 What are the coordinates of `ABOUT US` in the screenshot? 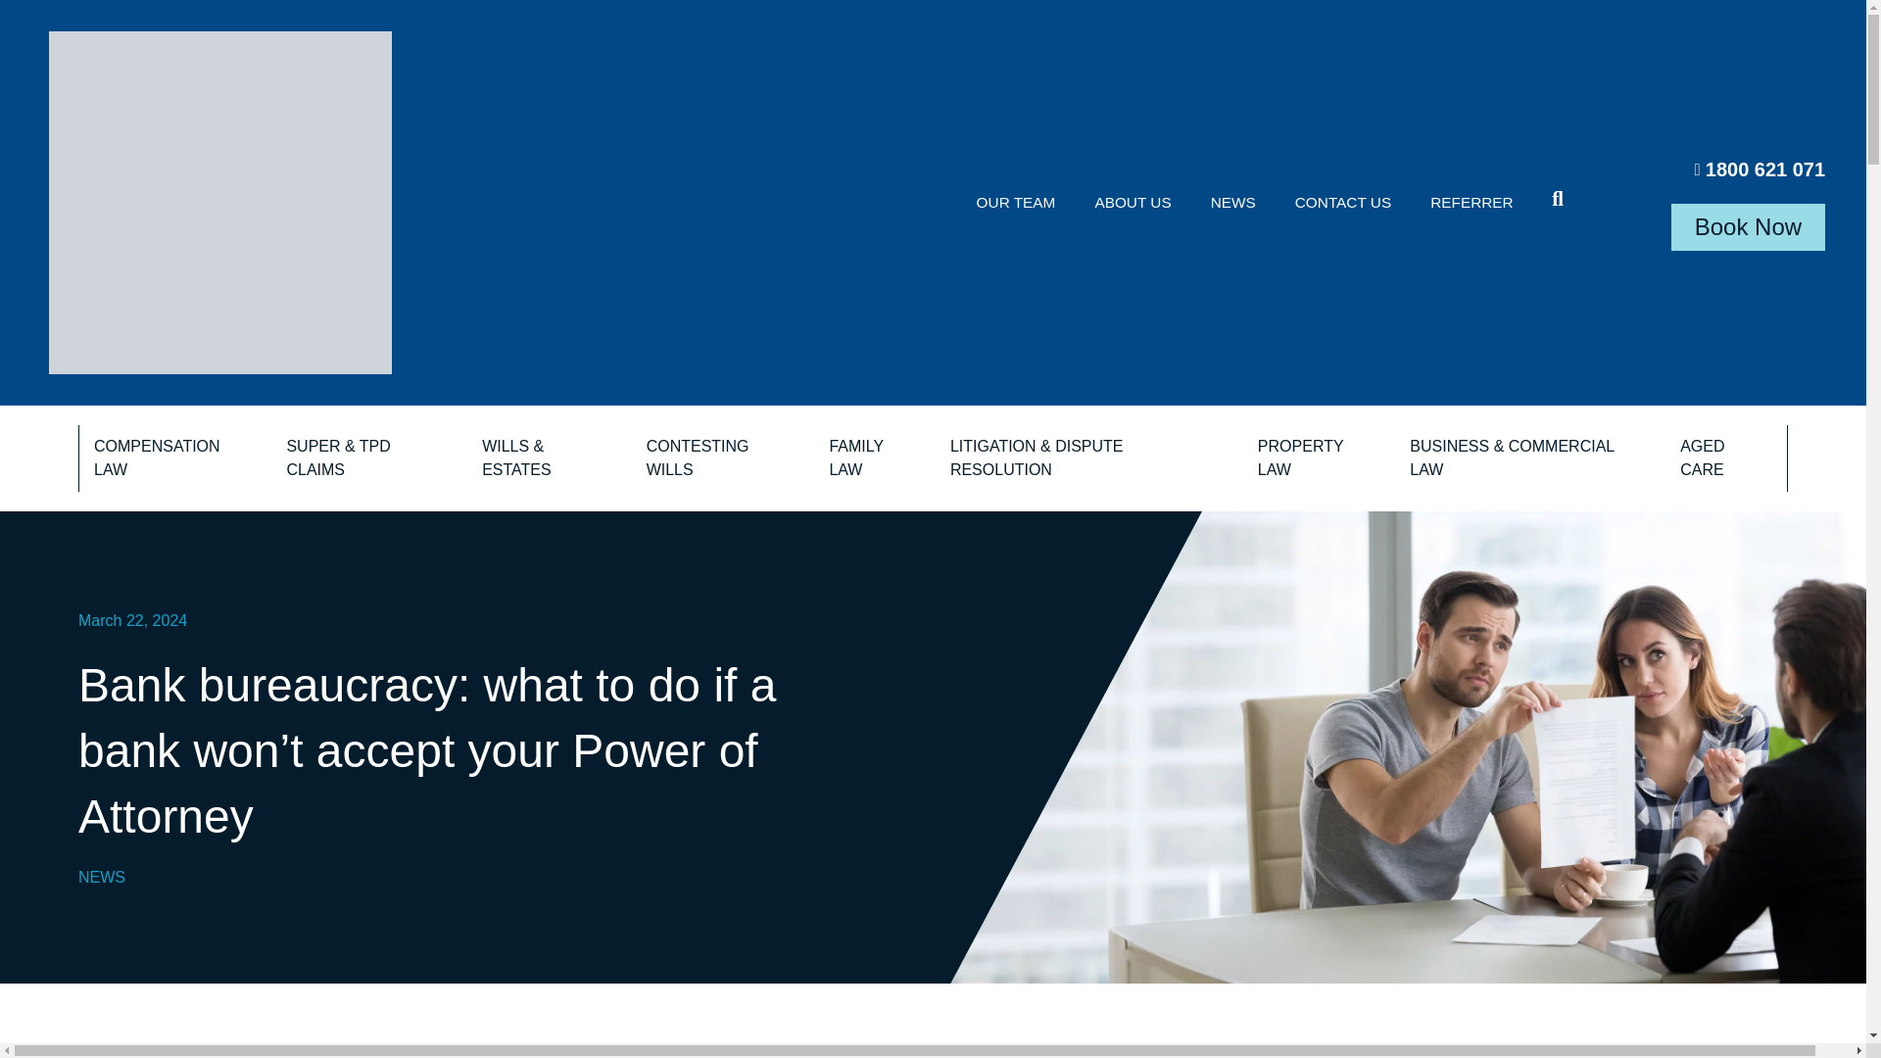 It's located at (1133, 202).